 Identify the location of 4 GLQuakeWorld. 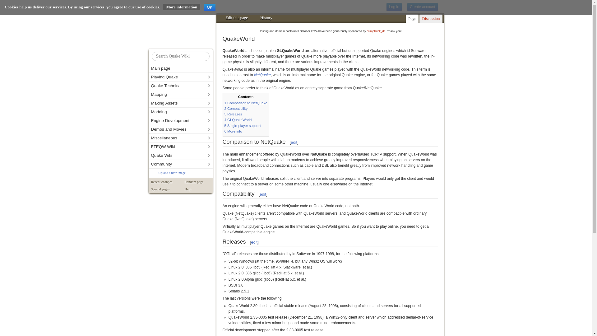
(238, 119).